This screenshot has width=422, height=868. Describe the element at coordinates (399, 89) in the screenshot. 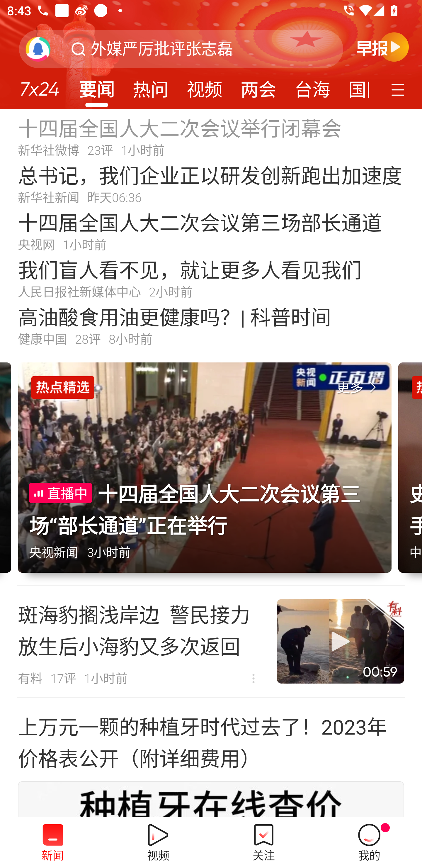

I see ` 定制频道` at that location.